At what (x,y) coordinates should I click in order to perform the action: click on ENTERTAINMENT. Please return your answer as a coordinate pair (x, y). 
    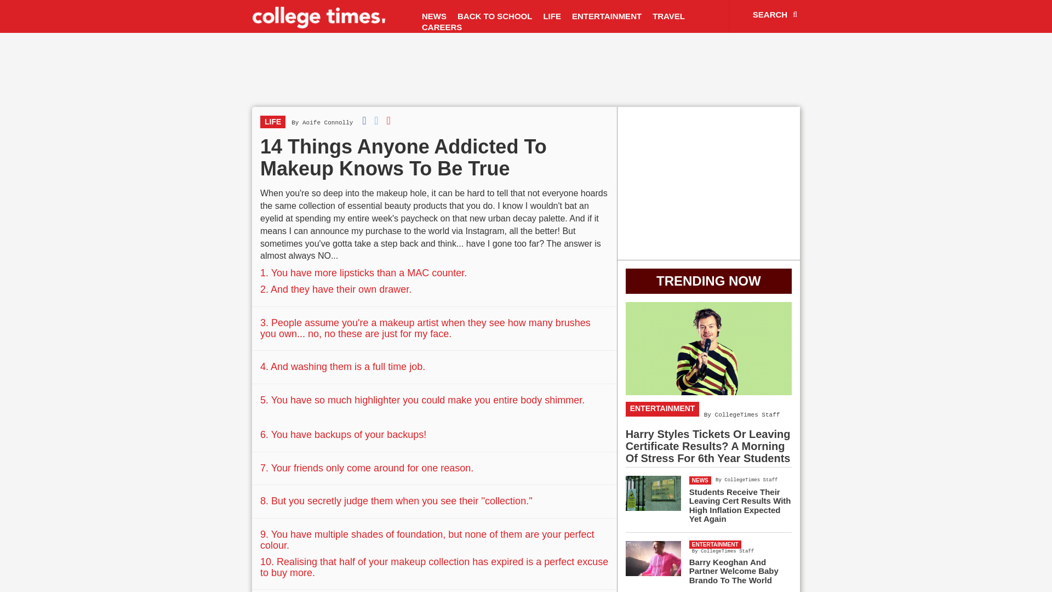
    Looking at the image, I should click on (607, 16).